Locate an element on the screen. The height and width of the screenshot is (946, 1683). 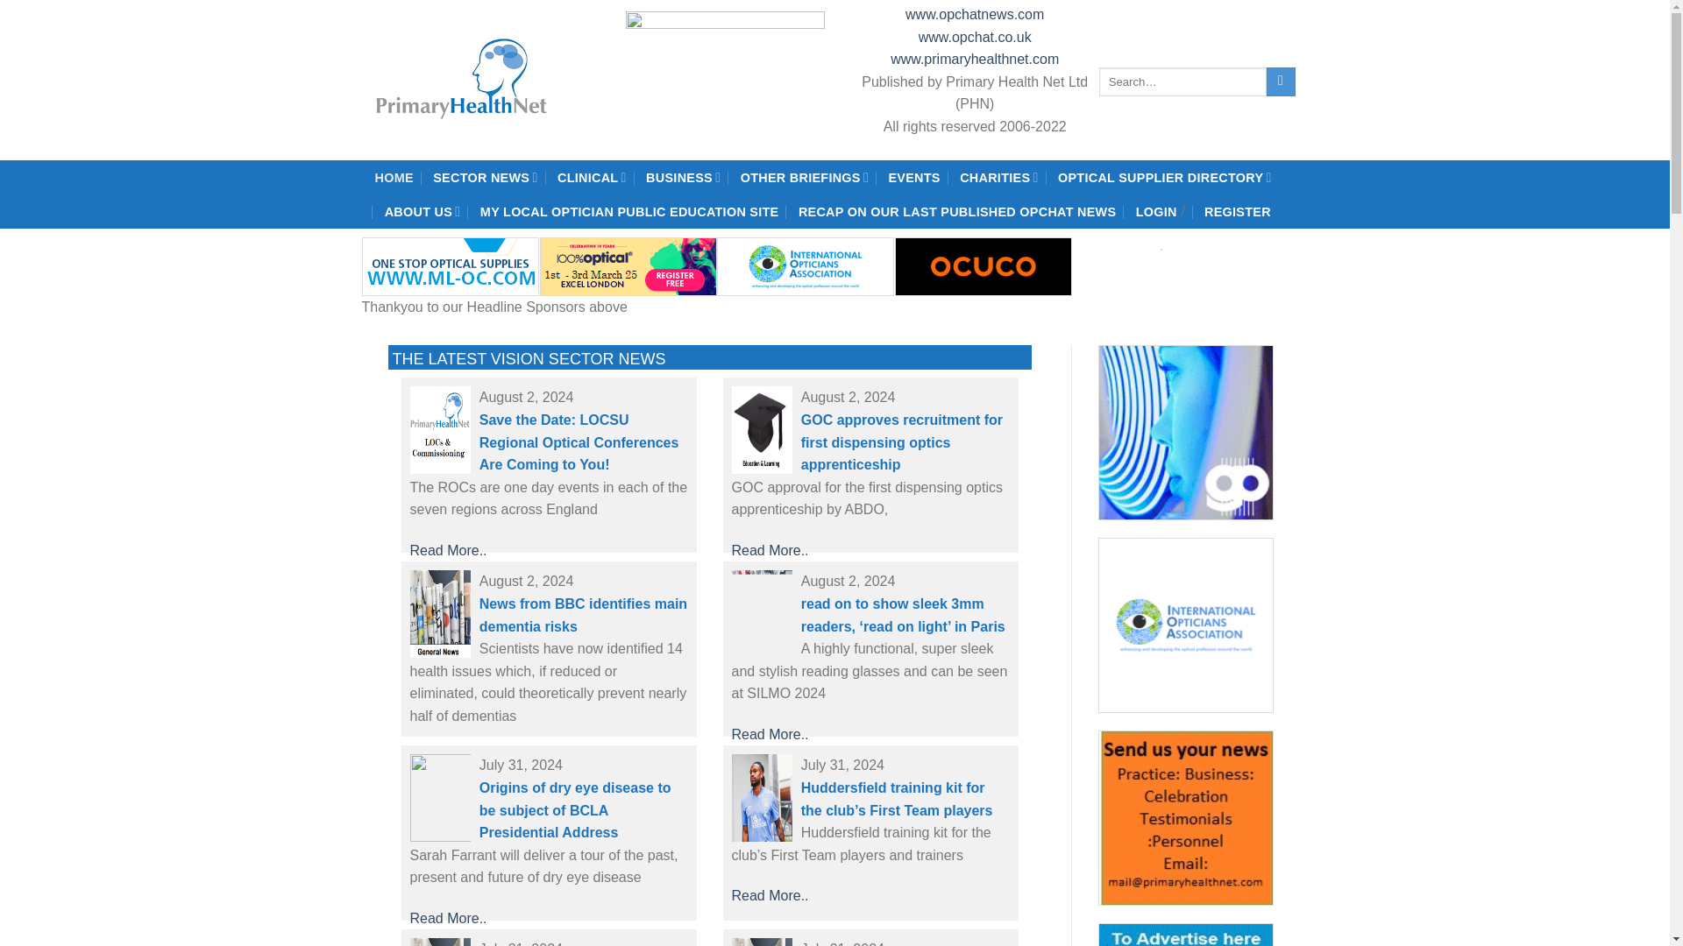
CLINICAL is located at coordinates (591, 177).